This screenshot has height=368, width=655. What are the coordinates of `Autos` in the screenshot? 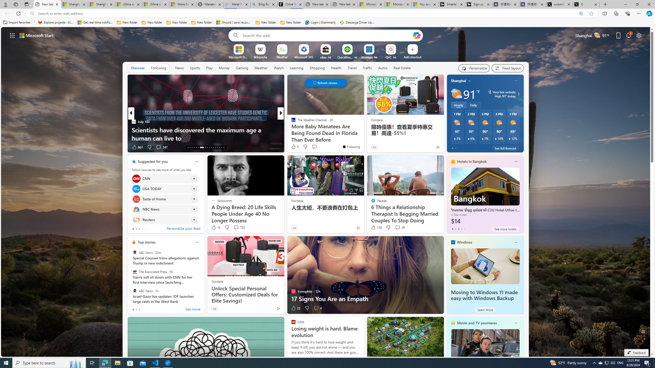 It's located at (383, 68).